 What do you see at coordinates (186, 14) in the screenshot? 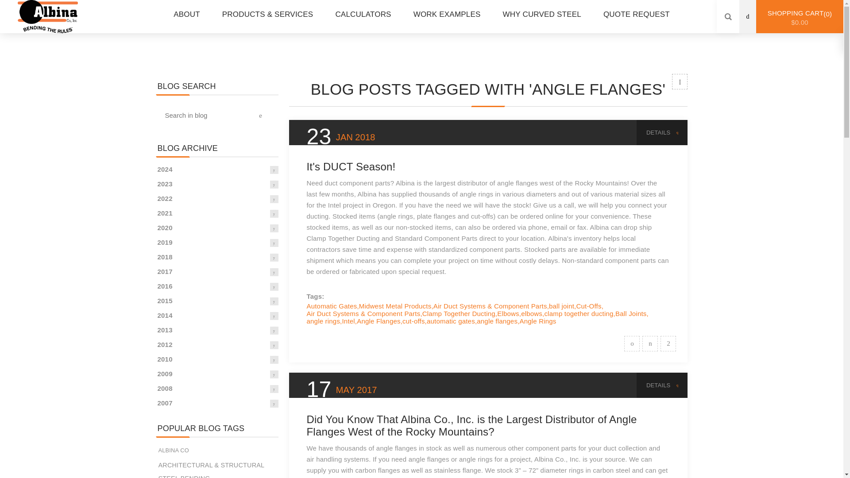
I see `ABOUT` at bounding box center [186, 14].